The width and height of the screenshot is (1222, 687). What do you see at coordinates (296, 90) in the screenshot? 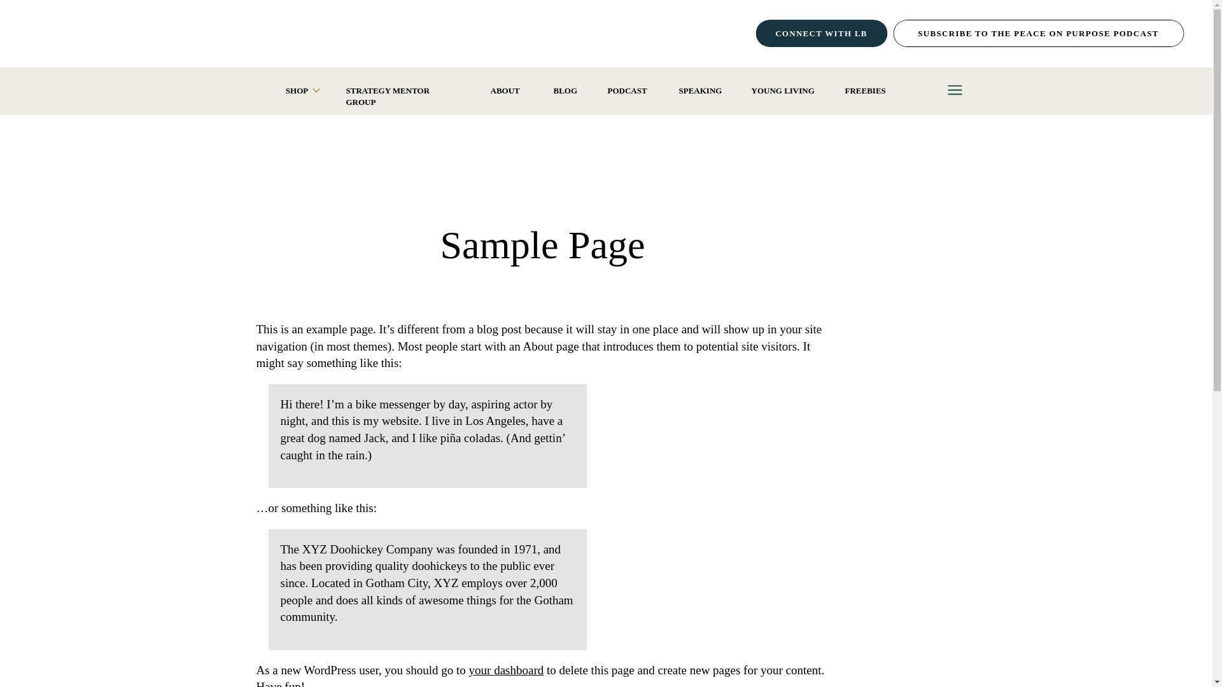
I see `SHOP` at bounding box center [296, 90].